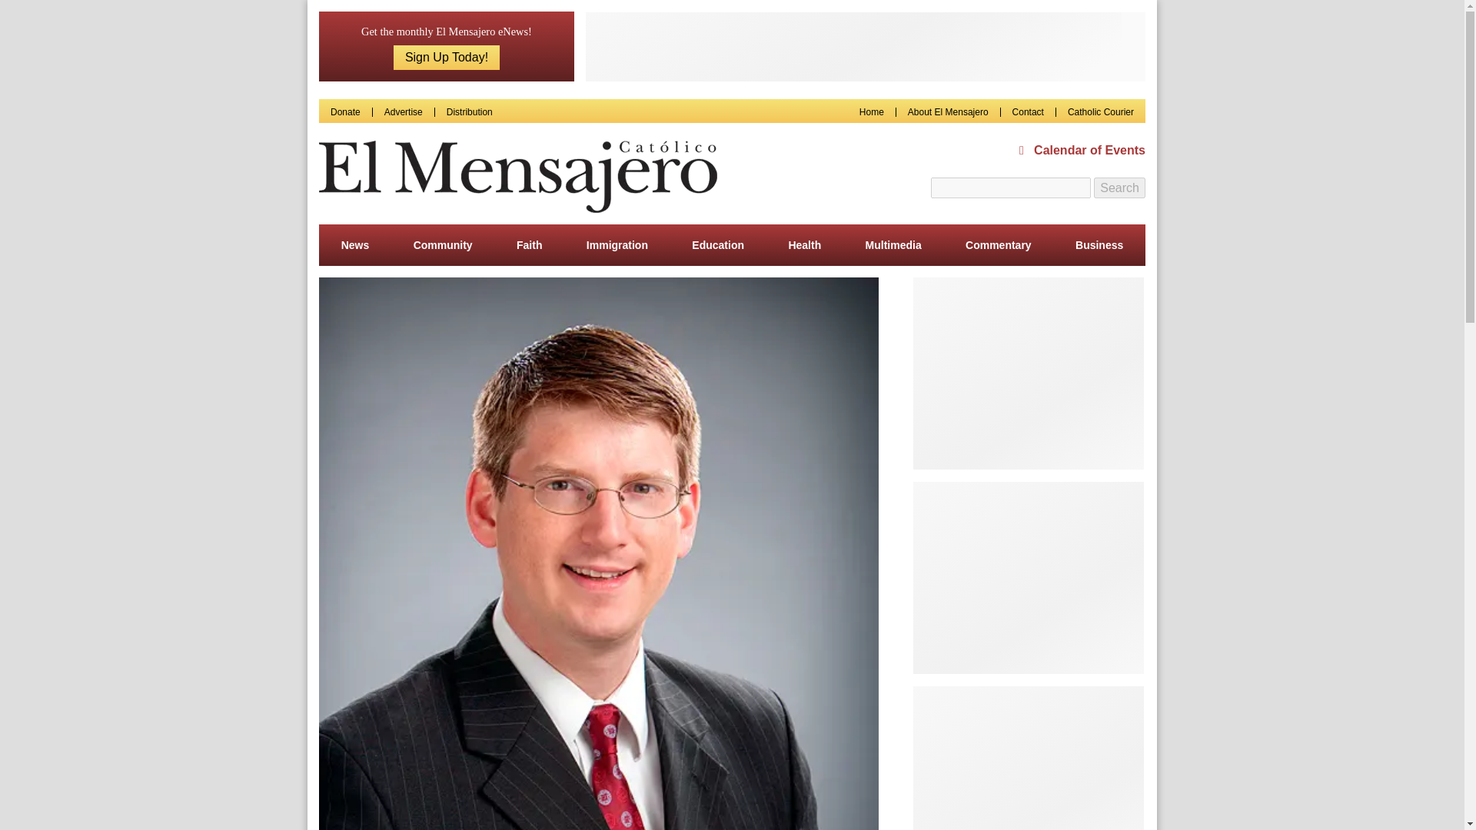 The image size is (1476, 830). I want to click on Business, so click(1099, 244).